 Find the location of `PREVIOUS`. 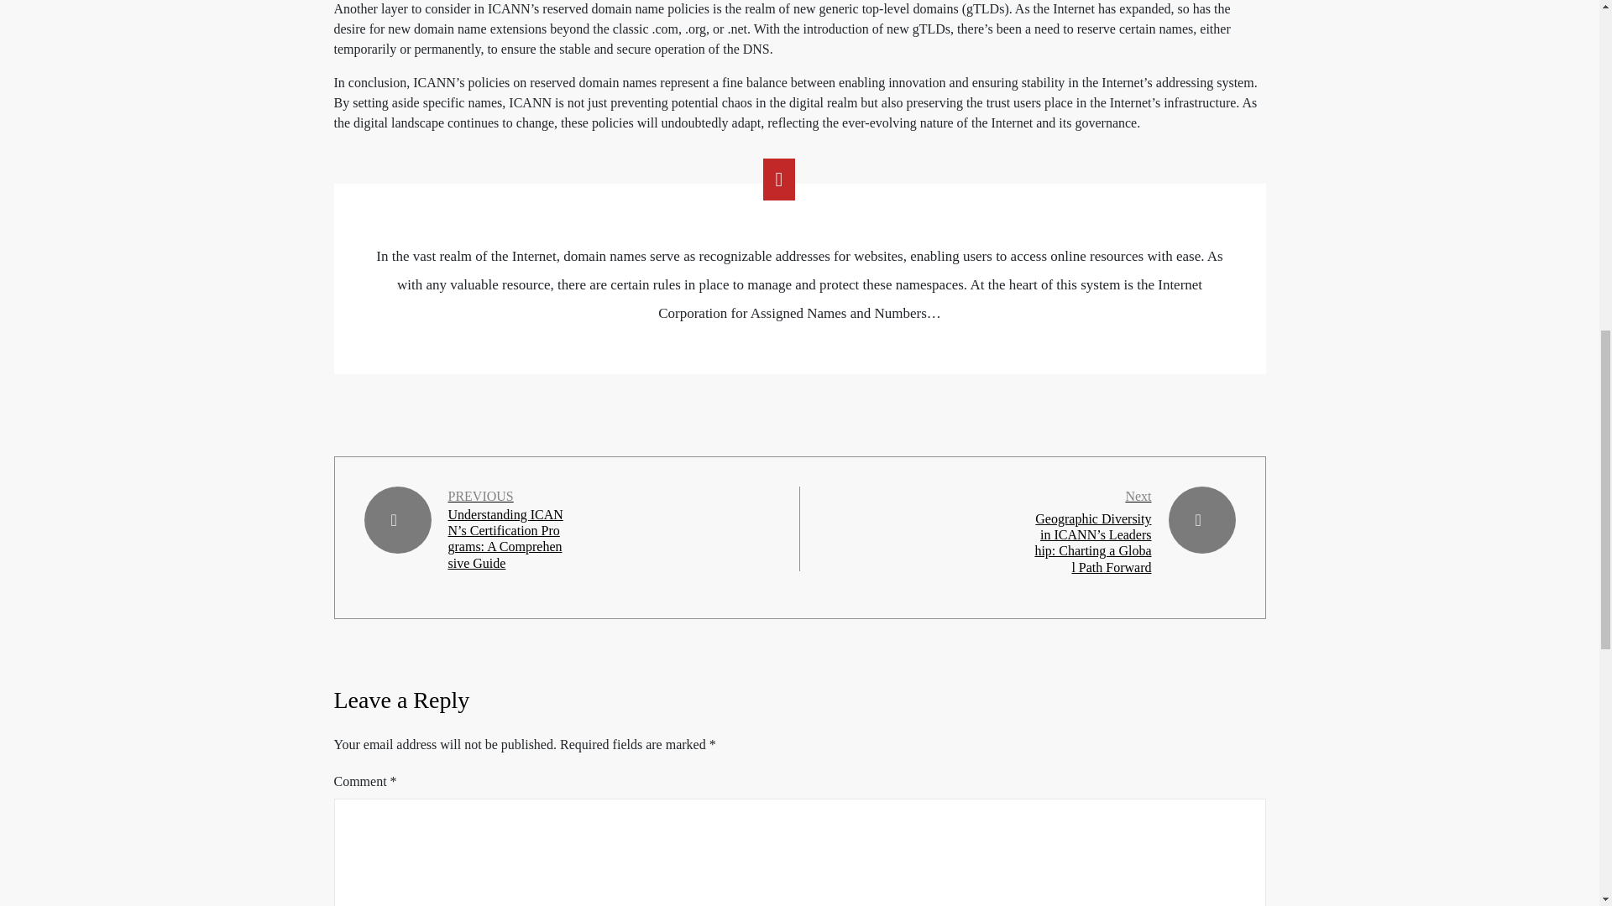

PREVIOUS is located at coordinates (480, 496).